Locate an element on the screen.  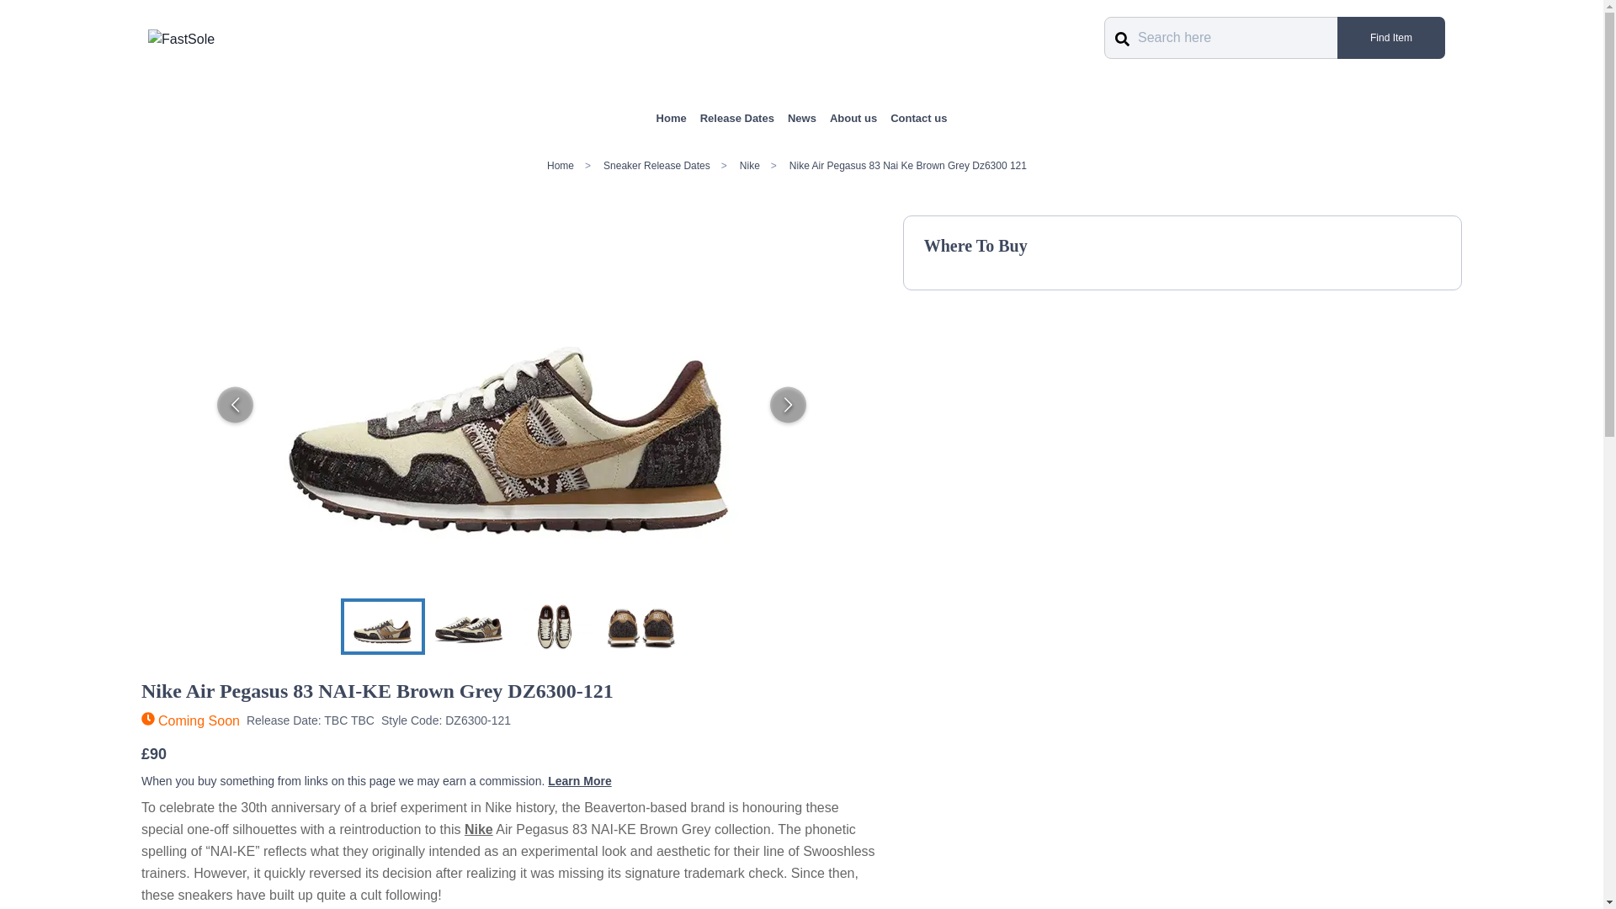
Nike Air Pegasus 83 NAI-KE Brown Grey DZ6300-121 up is located at coordinates (554, 625).